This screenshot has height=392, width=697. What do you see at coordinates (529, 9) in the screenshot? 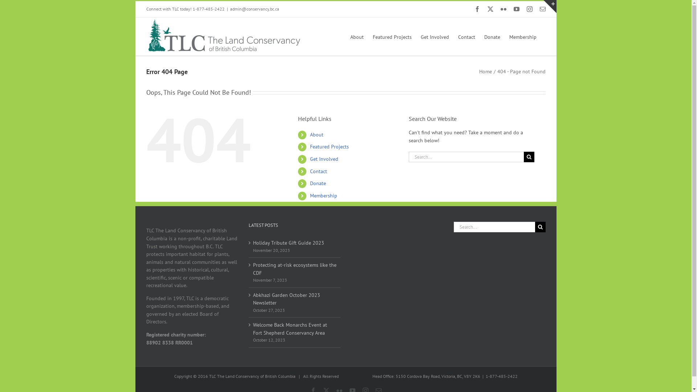
I see `Instagram` at bounding box center [529, 9].